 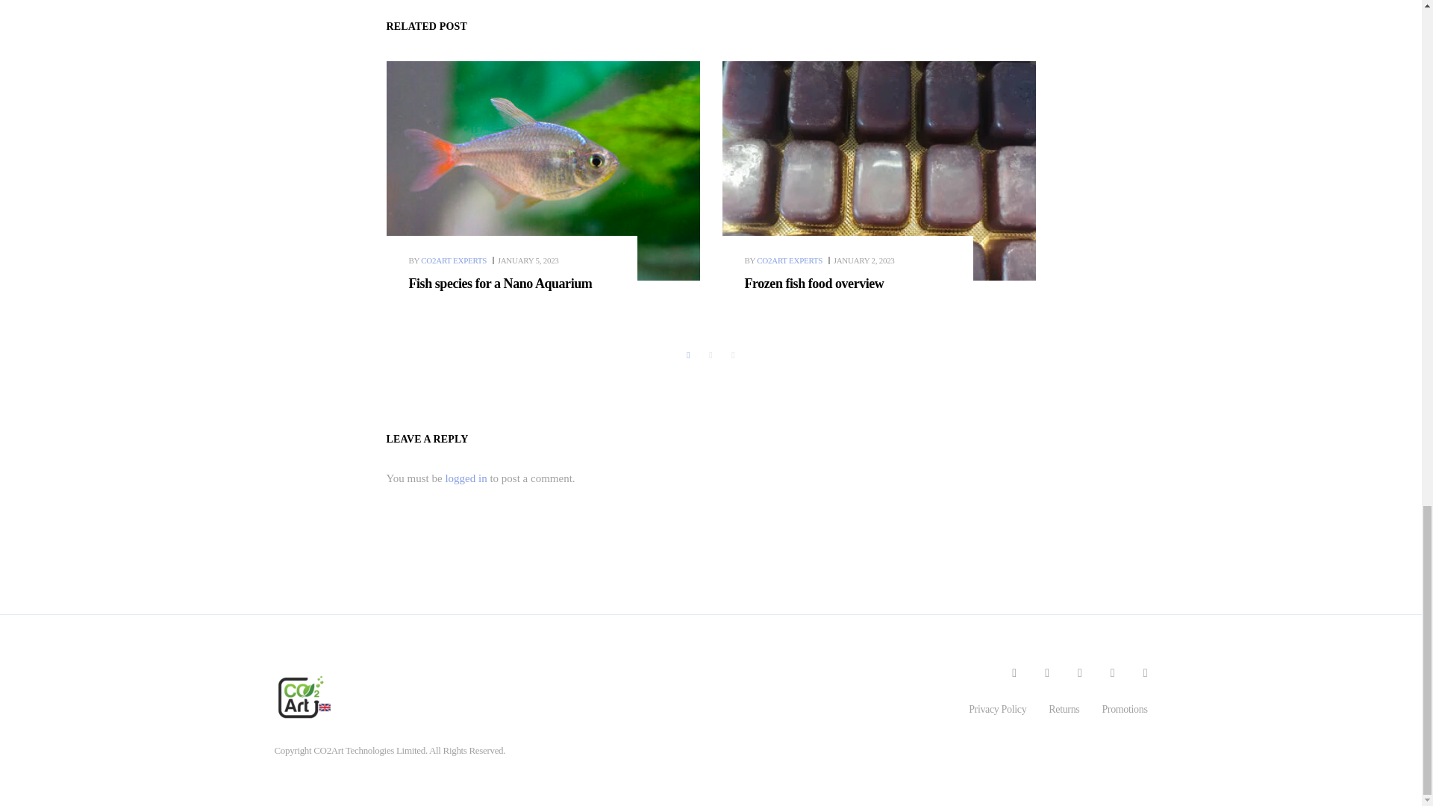 What do you see at coordinates (500, 284) in the screenshot?
I see `Fish species for a Nano Aquarium` at bounding box center [500, 284].